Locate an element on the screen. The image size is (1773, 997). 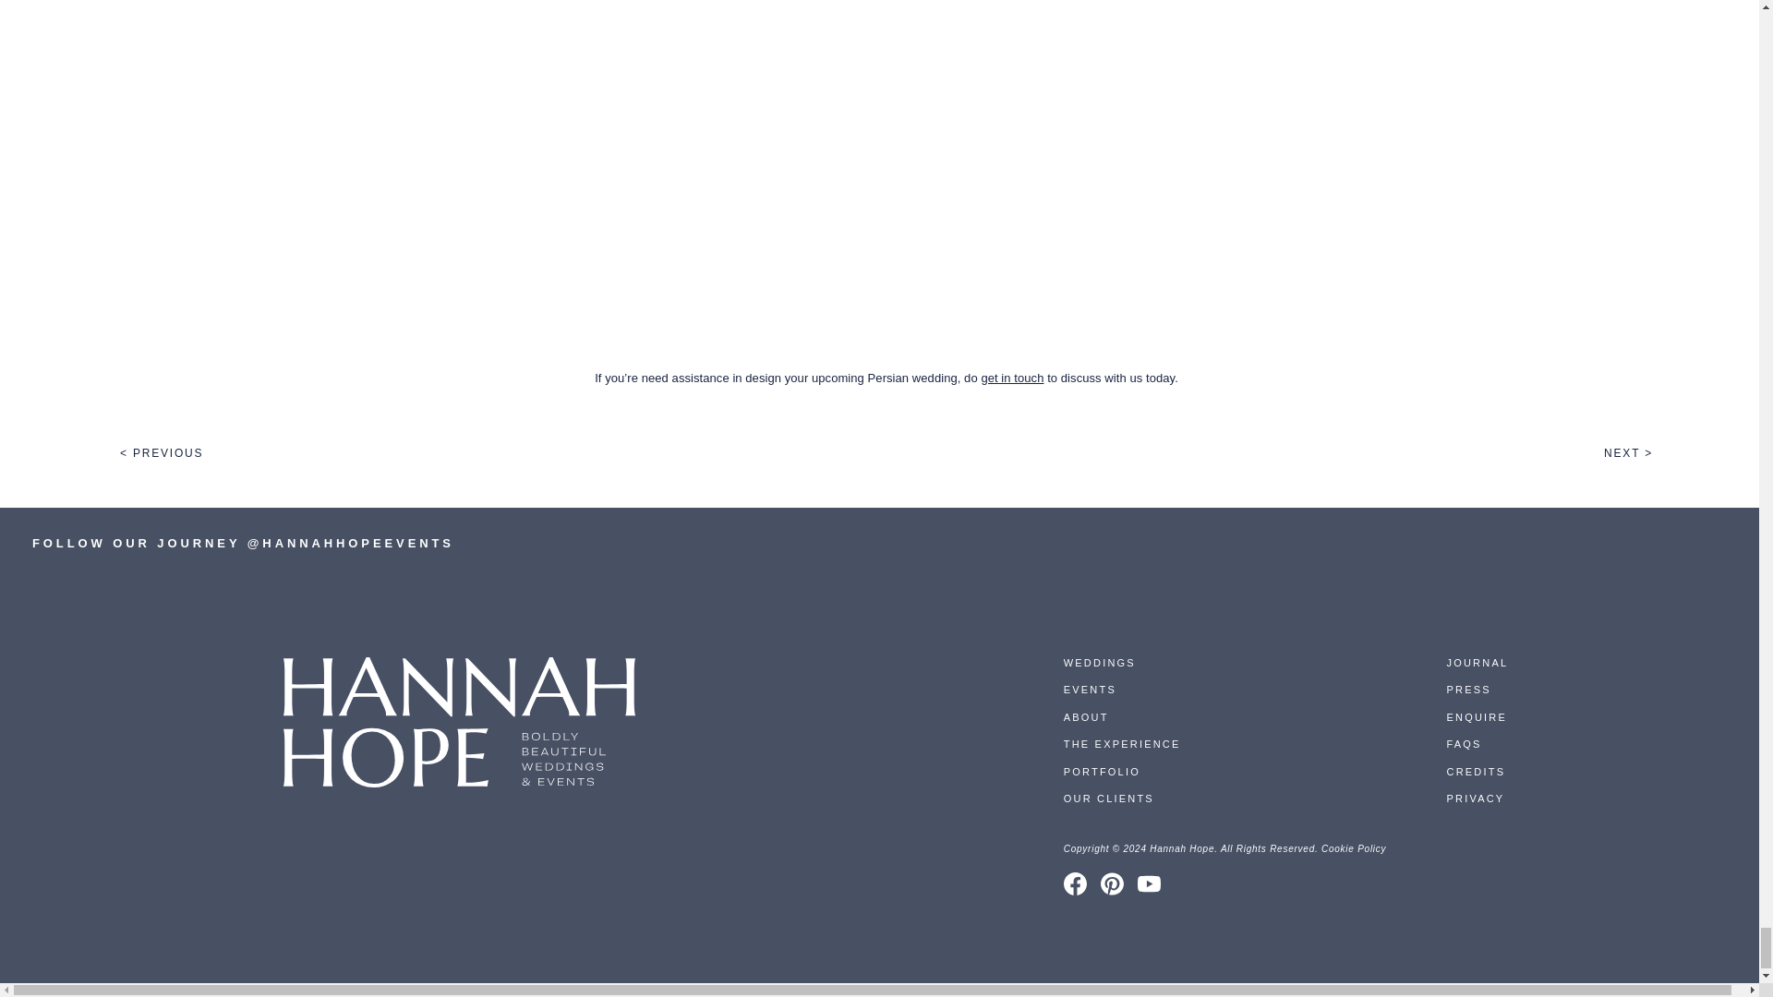
find us on Pinterest is located at coordinates (1112, 884).